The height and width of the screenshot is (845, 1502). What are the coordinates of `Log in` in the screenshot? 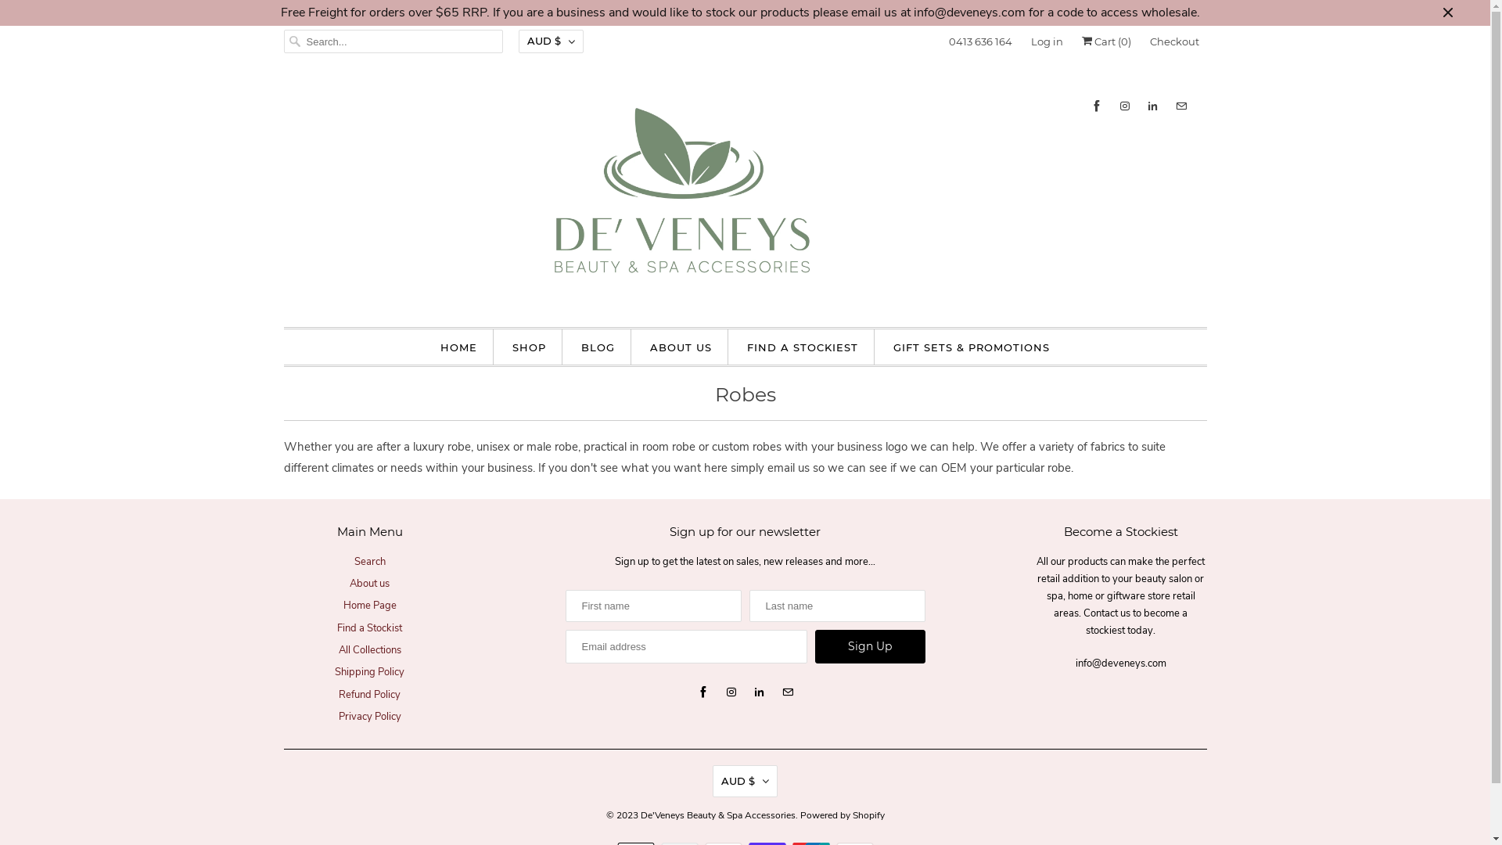 It's located at (1047, 41).